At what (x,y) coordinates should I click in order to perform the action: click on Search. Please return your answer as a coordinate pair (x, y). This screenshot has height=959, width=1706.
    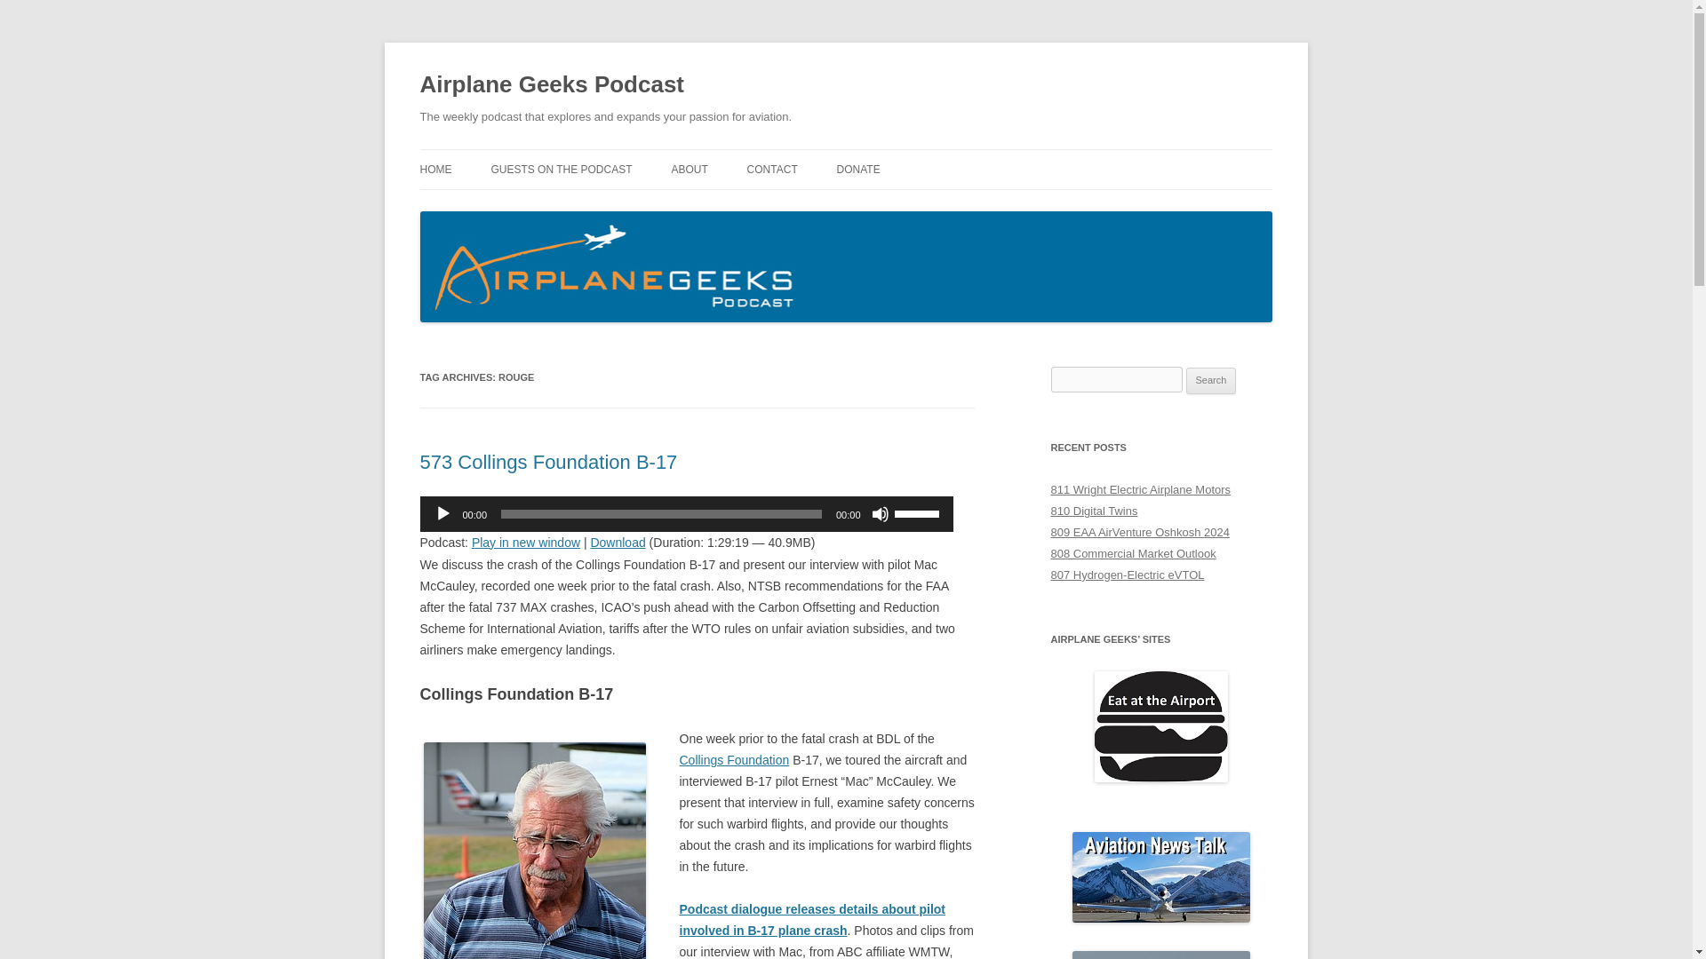
    Looking at the image, I should click on (1211, 380).